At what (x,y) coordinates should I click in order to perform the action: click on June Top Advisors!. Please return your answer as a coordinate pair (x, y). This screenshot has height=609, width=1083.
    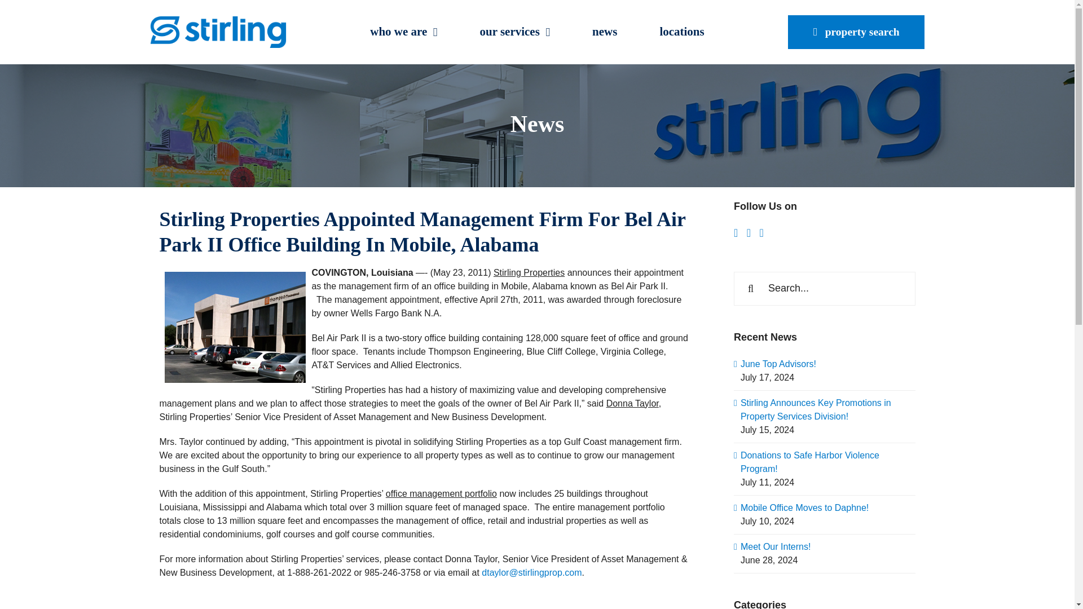
    Looking at the image, I should click on (778, 364).